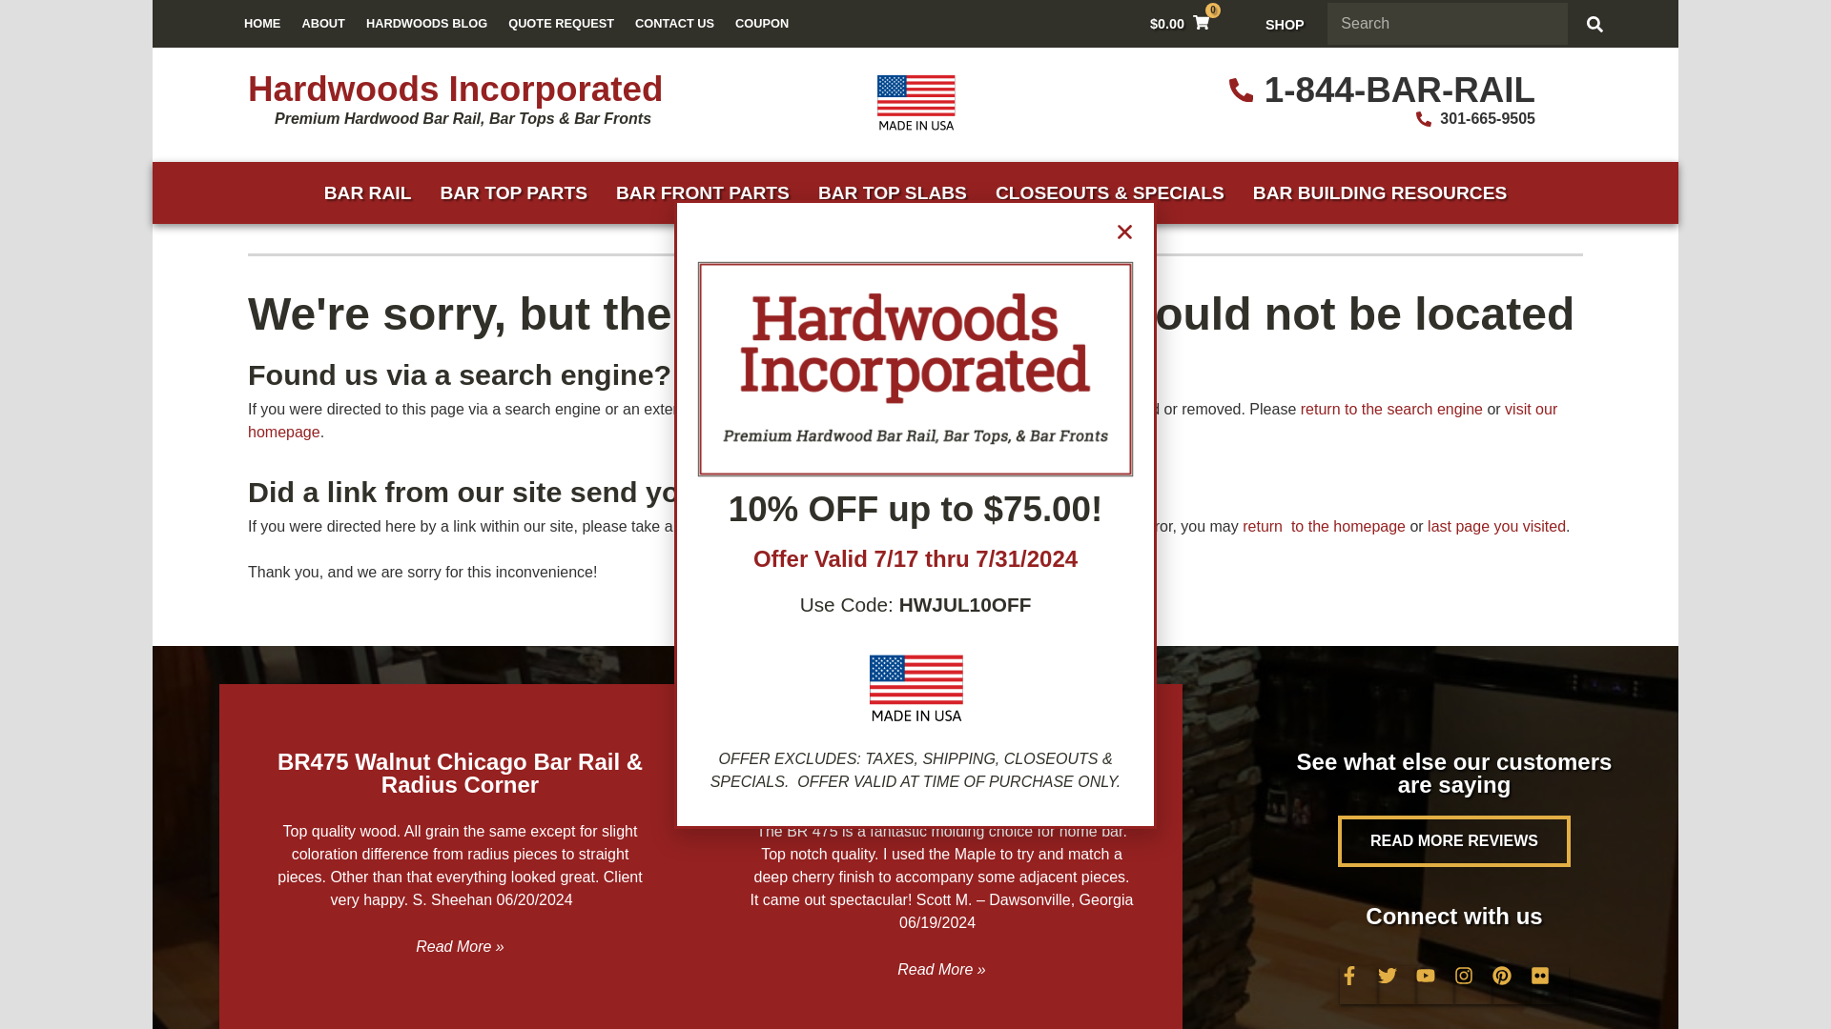 Image resolution: width=1831 pixels, height=1029 pixels. I want to click on SHOP, so click(1286, 25).